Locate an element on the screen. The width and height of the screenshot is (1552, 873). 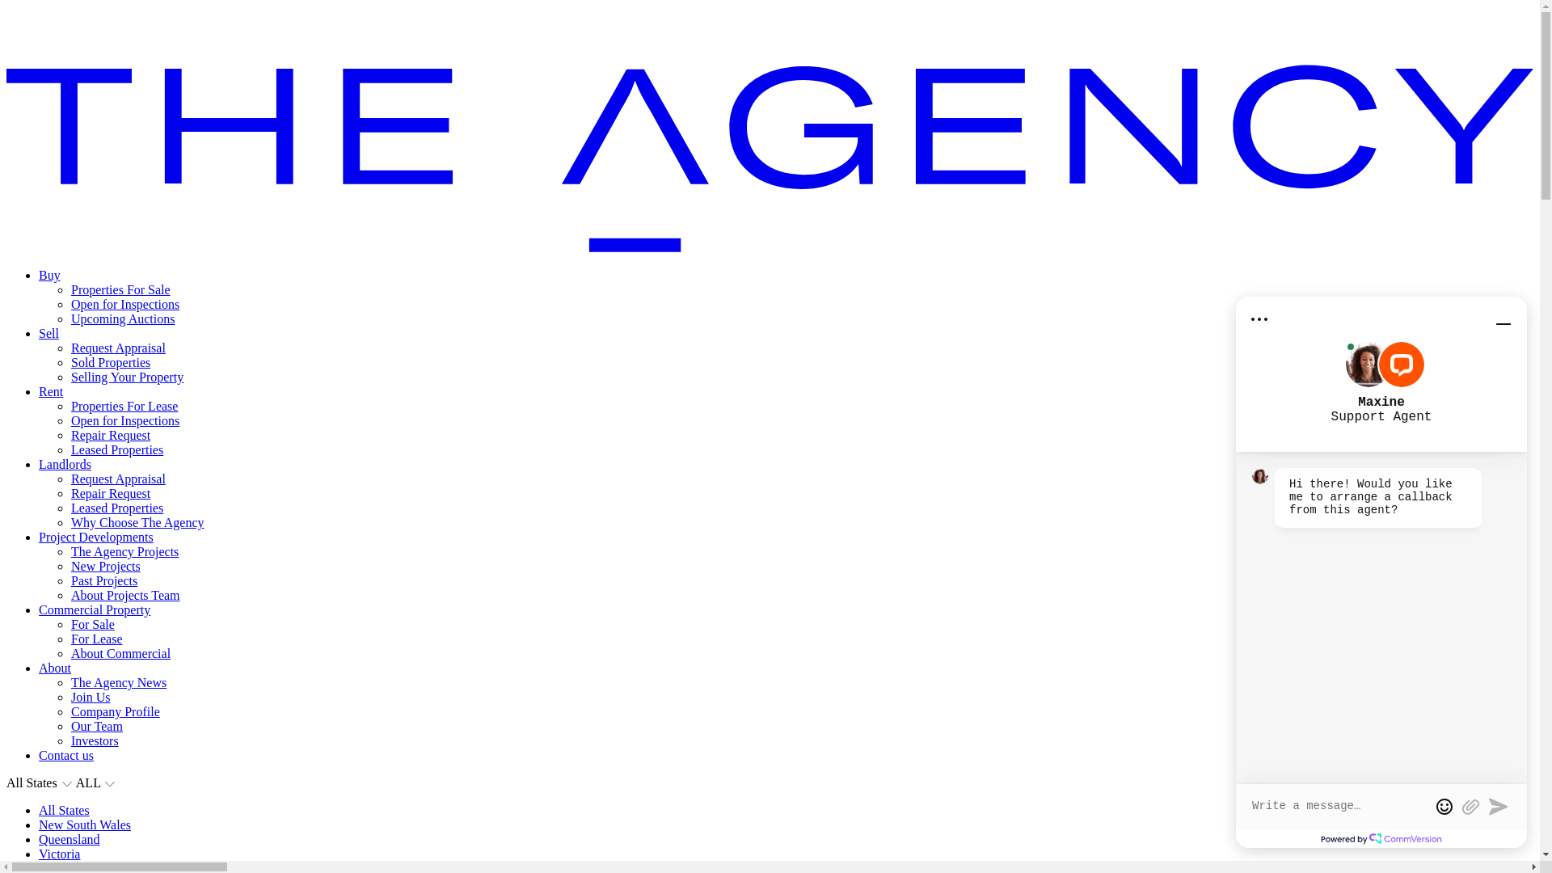
Upcoming Auctions is located at coordinates (123, 318).